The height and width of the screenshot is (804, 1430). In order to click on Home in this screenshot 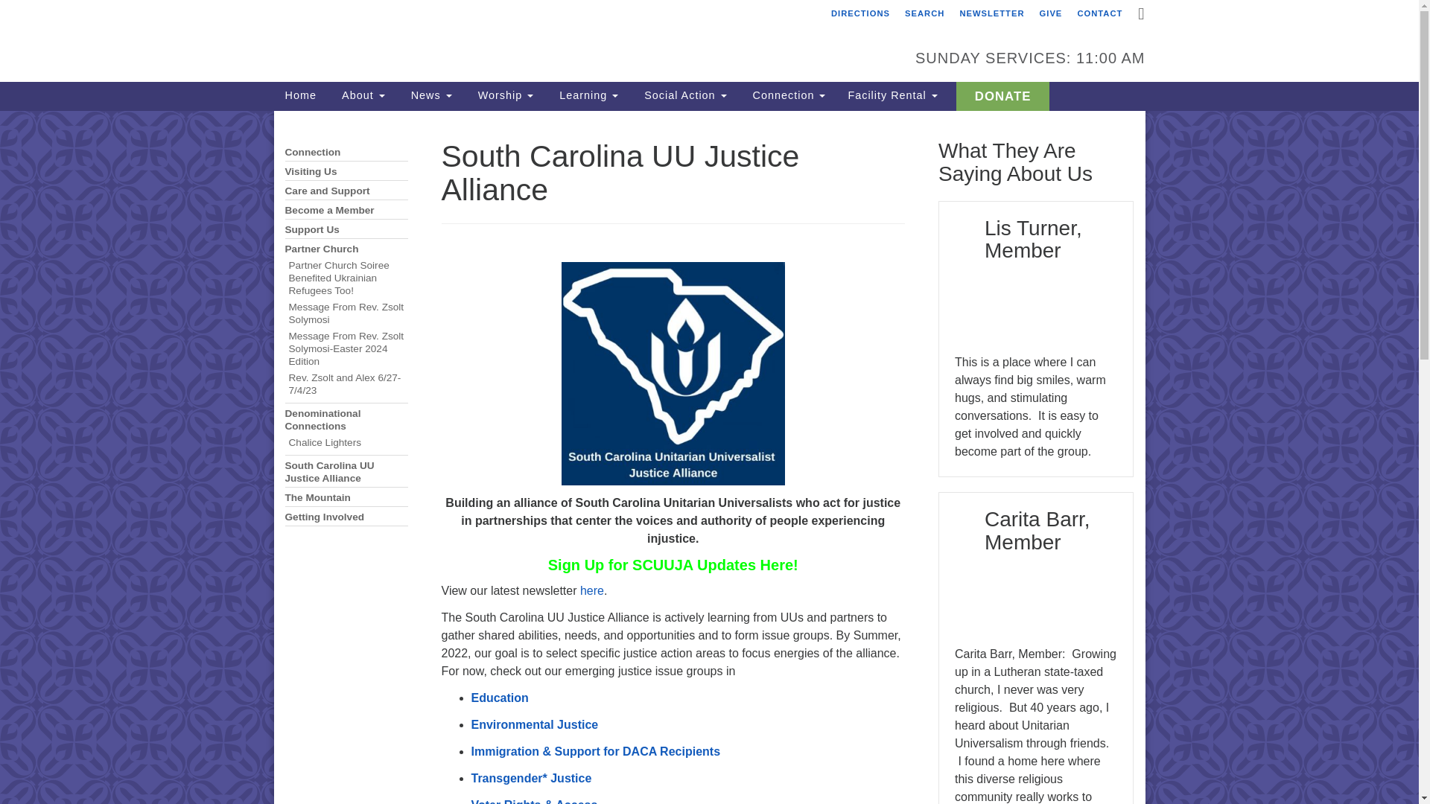, I will do `click(301, 95)`.